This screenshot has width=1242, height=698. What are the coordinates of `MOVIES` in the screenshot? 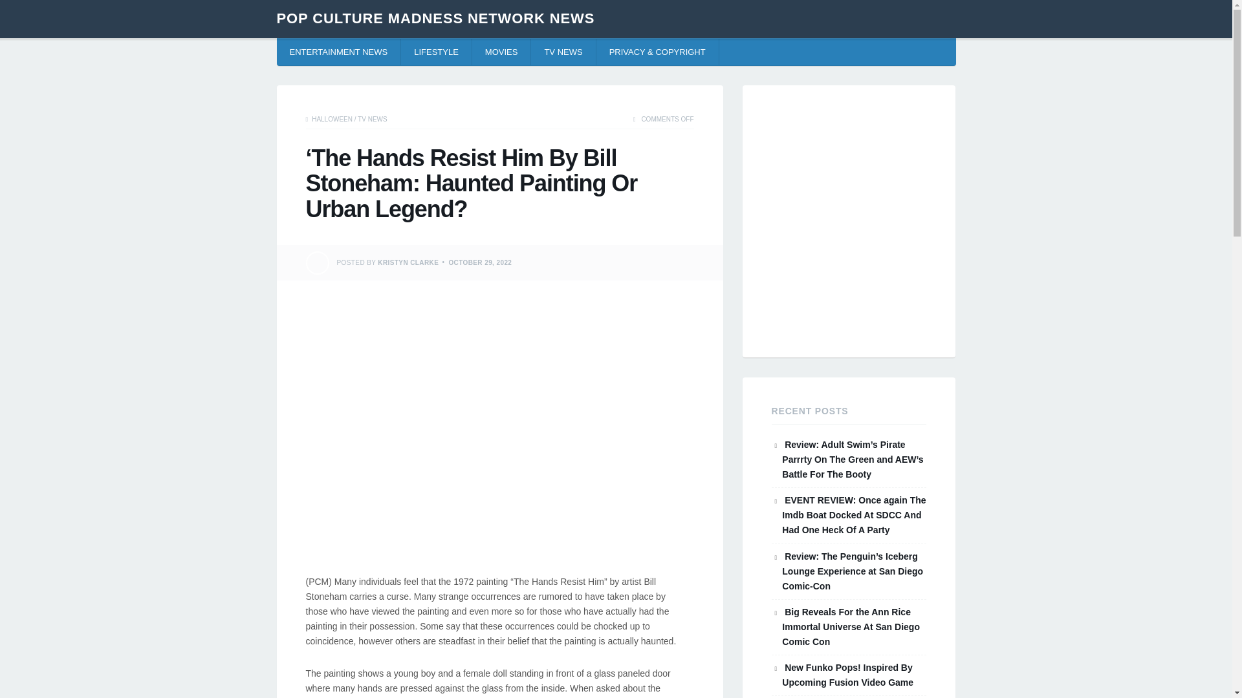 It's located at (501, 52).